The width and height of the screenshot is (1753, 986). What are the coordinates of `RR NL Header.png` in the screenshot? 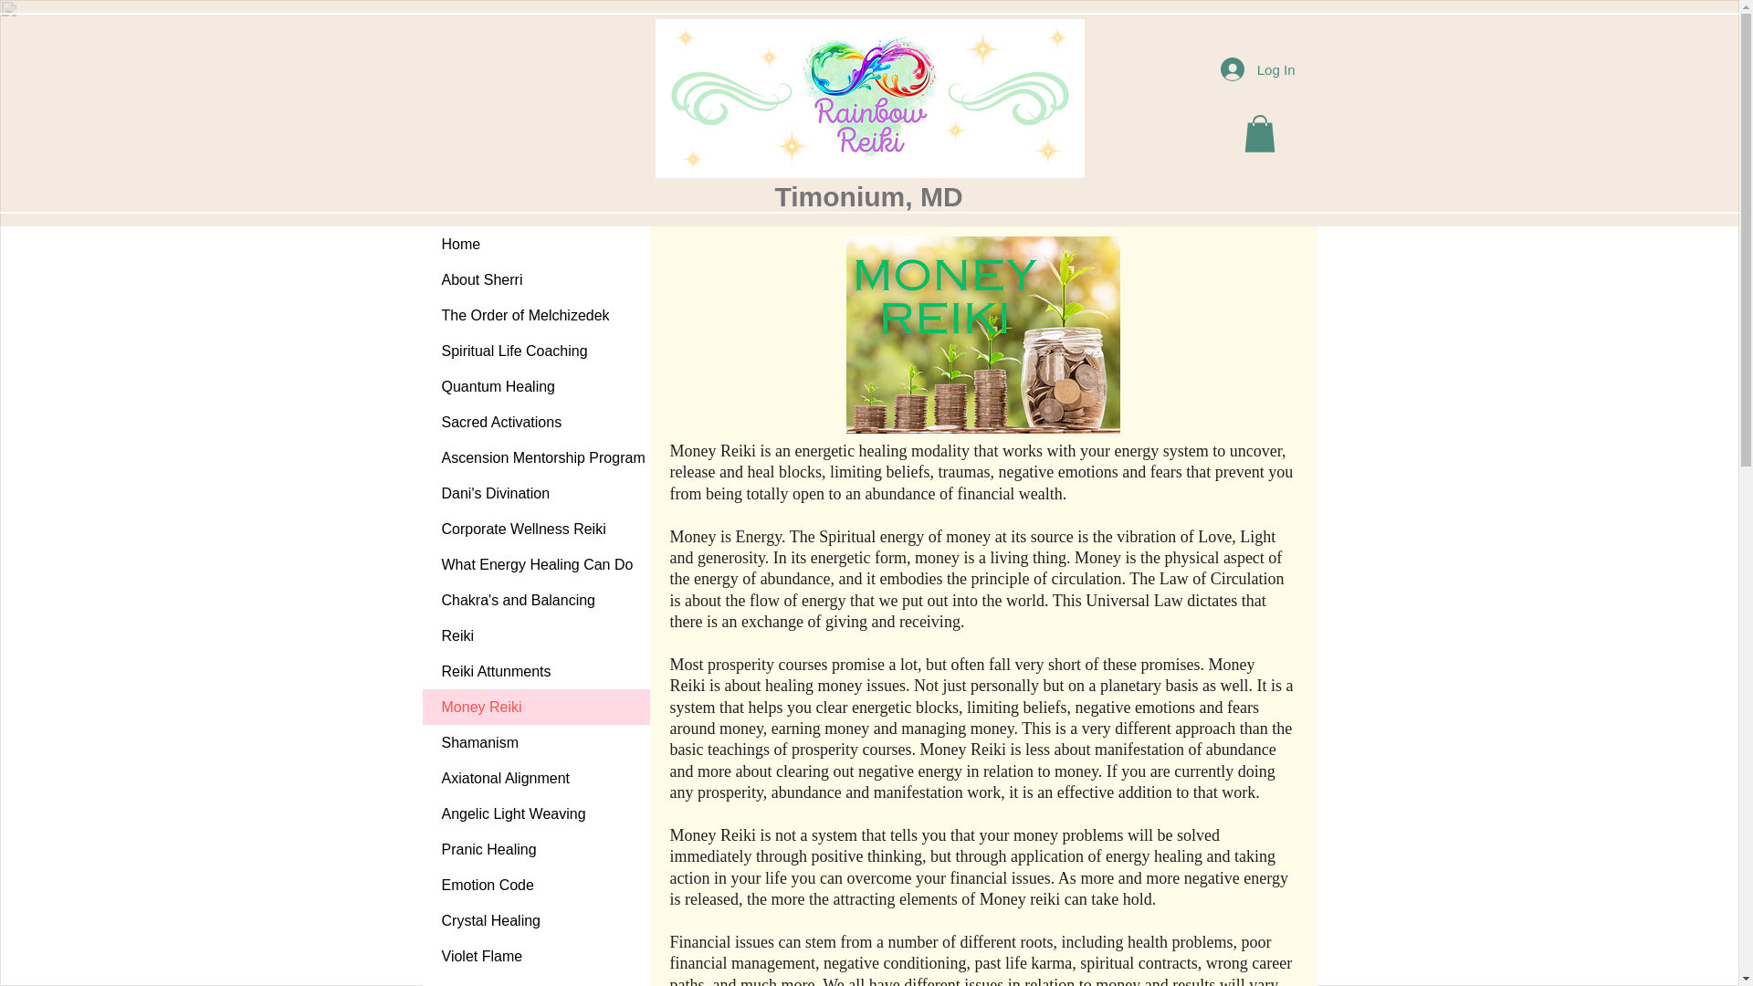 It's located at (870, 99).